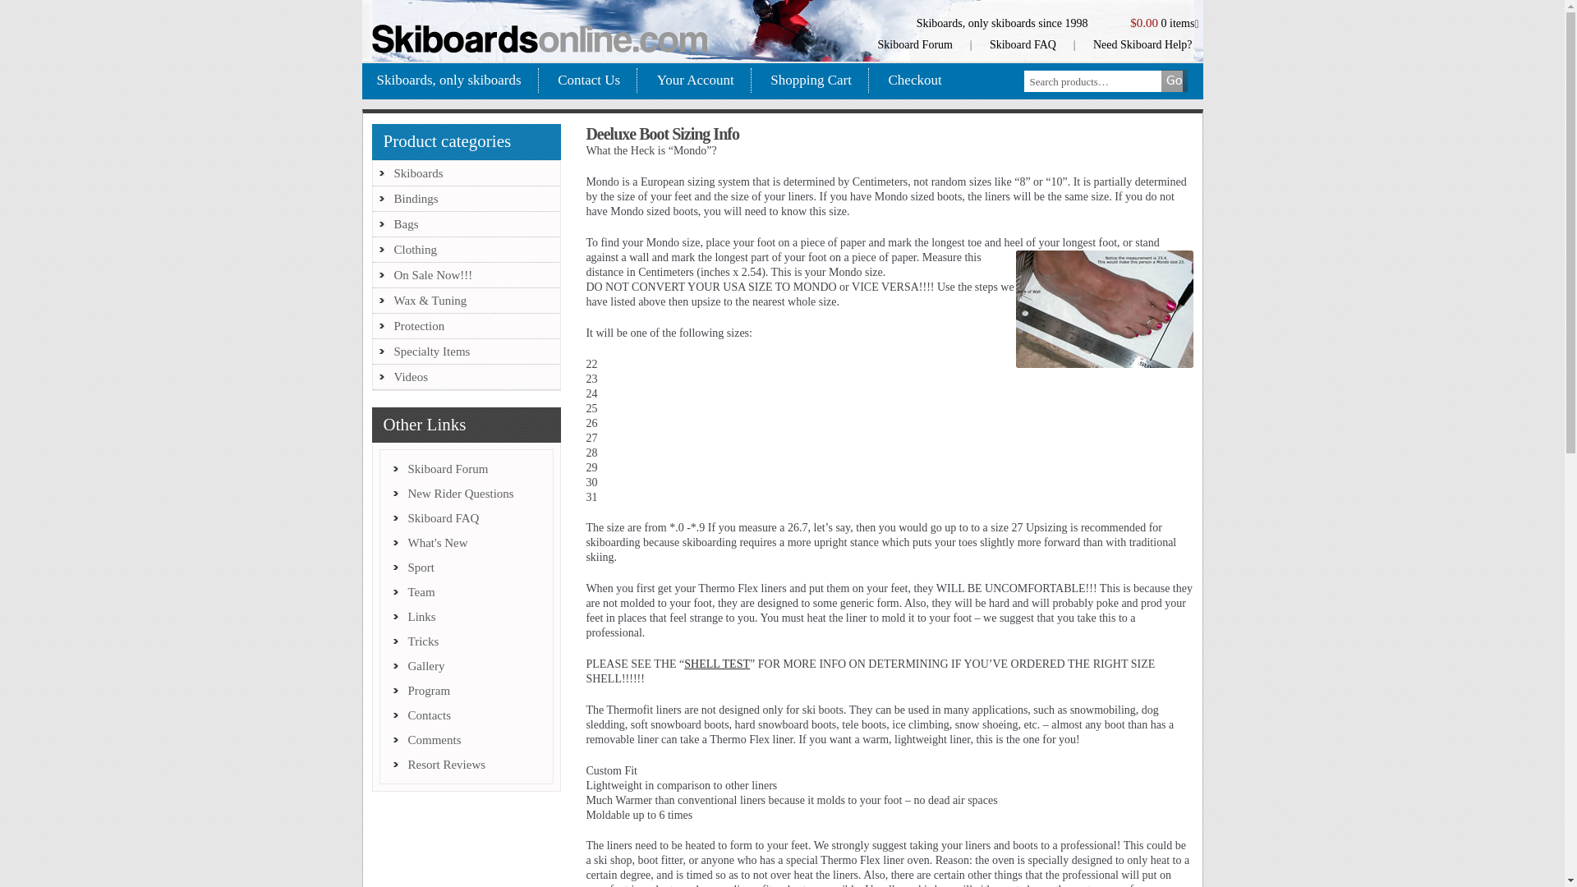 Image resolution: width=1577 pixels, height=887 pixels. What do you see at coordinates (434, 275) in the screenshot?
I see `On Sale Now!!!` at bounding box center [434, 275].